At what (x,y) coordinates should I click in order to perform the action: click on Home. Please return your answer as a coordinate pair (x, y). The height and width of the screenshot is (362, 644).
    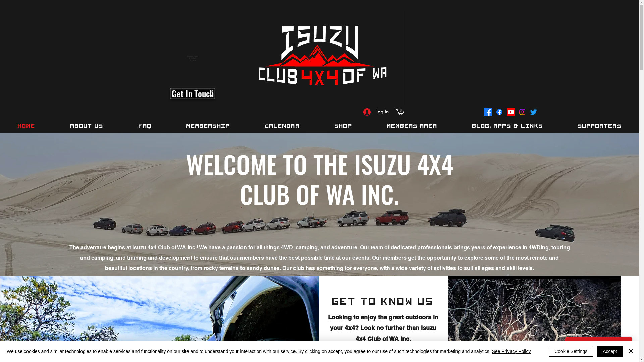
    Looking at the image, I should click on (26, 126).